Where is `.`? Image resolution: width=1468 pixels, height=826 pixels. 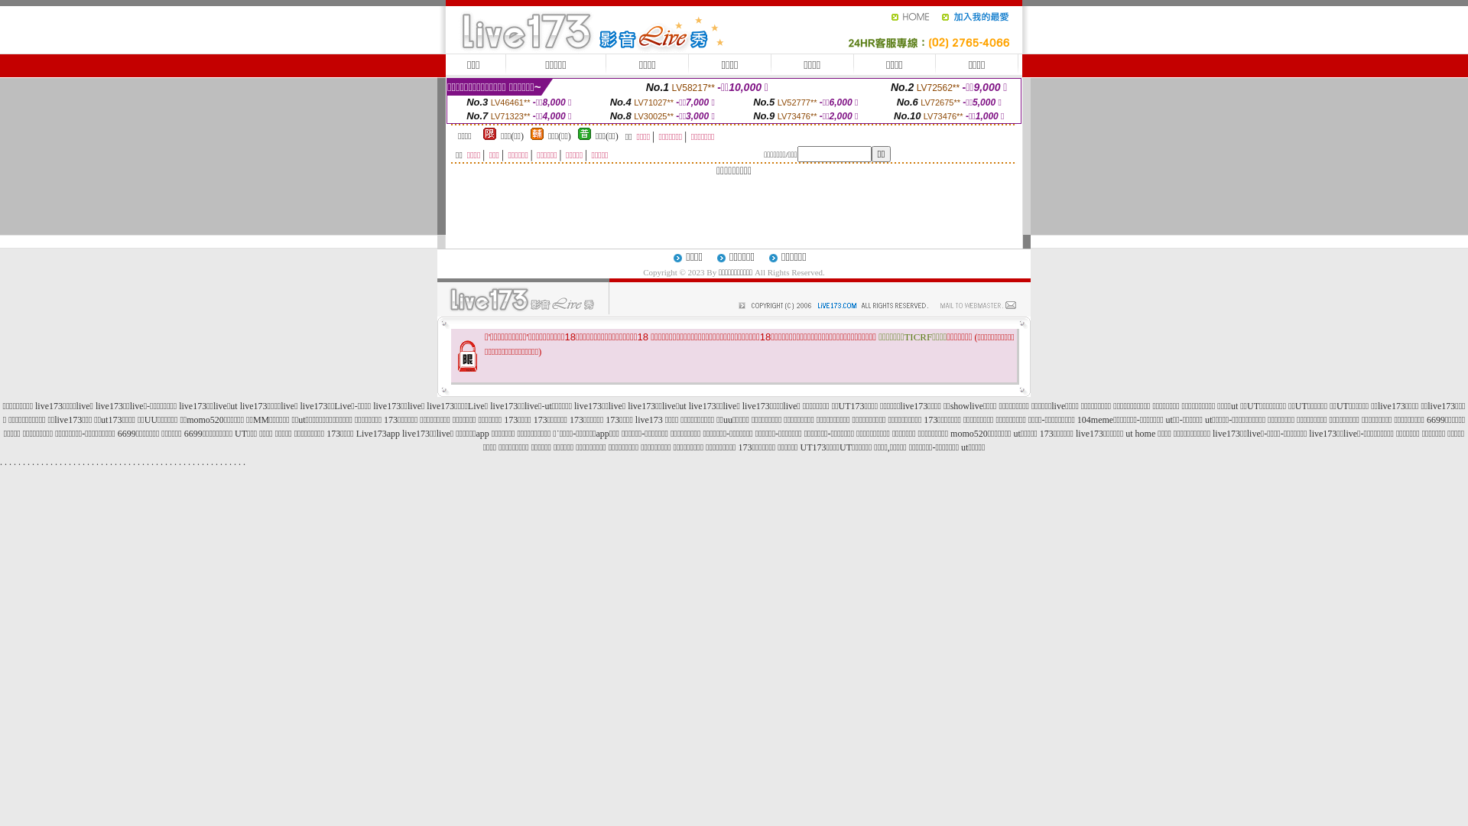 . is located at coordinates (158, 462).